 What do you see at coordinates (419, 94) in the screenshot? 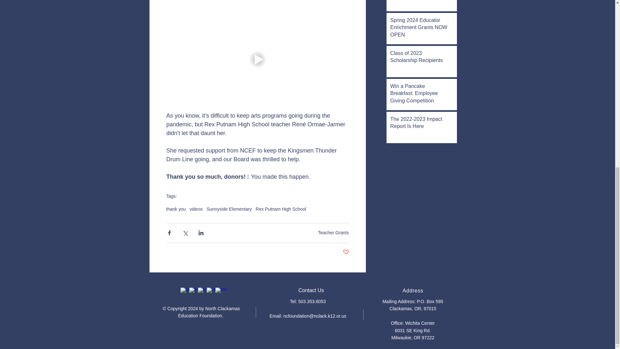
I see `Win a Pancake Breakfast: Employee Giving Competition` at bounding box center [419, 94].